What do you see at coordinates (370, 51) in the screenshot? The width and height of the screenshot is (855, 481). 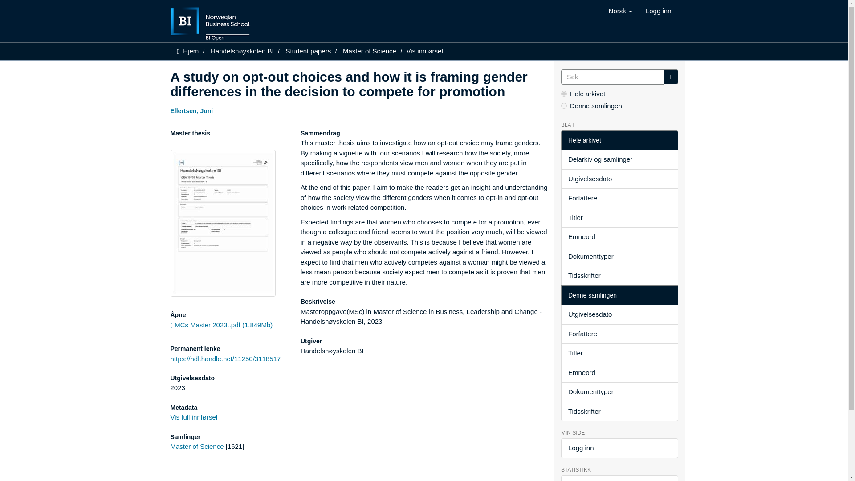 I see `Master of Science` at bounding box center [370, 51].